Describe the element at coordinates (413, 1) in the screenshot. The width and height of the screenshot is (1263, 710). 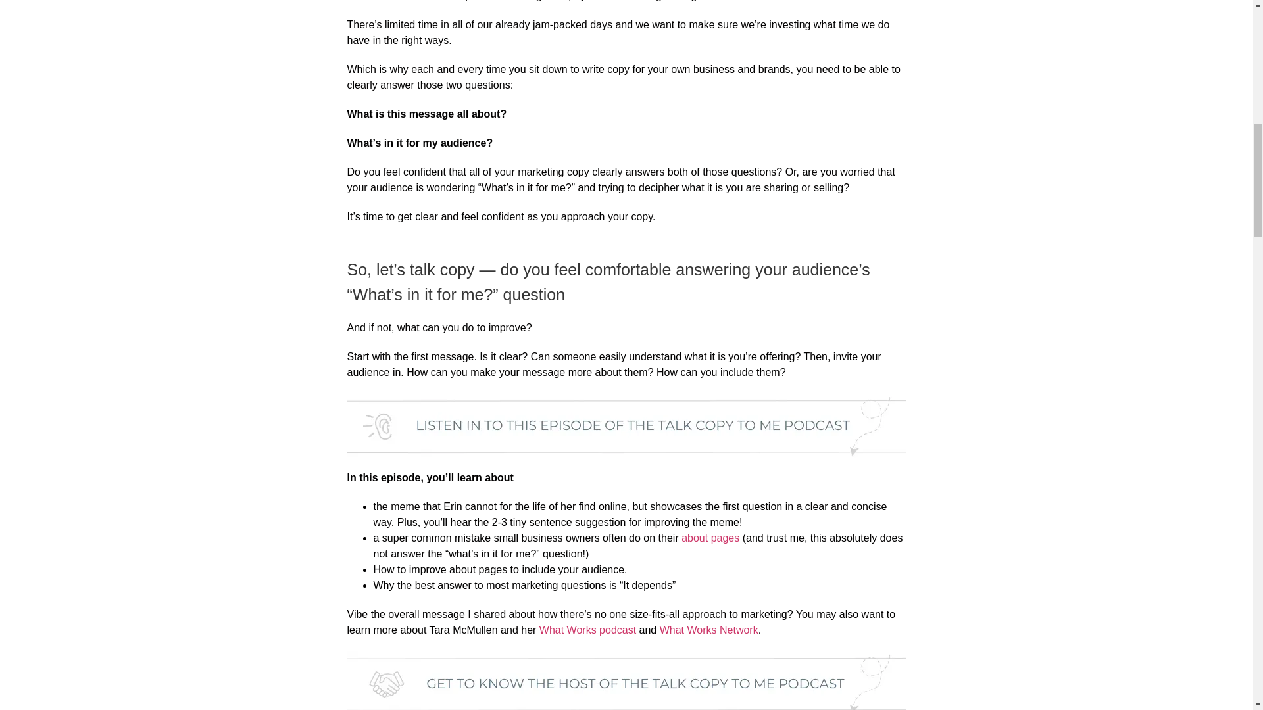
I see `email` at that location.